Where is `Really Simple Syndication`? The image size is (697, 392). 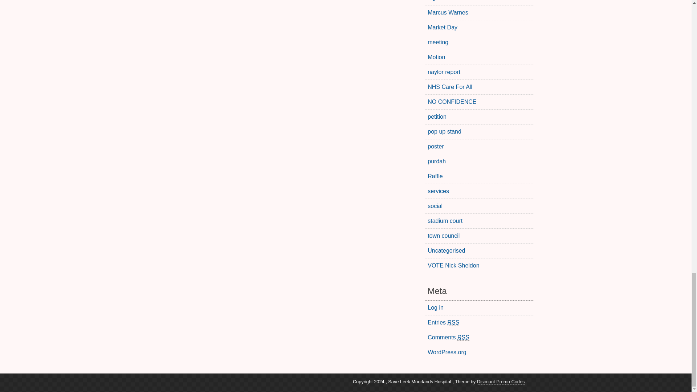 Really Simple Syndication is located at coordinates (453, 322).